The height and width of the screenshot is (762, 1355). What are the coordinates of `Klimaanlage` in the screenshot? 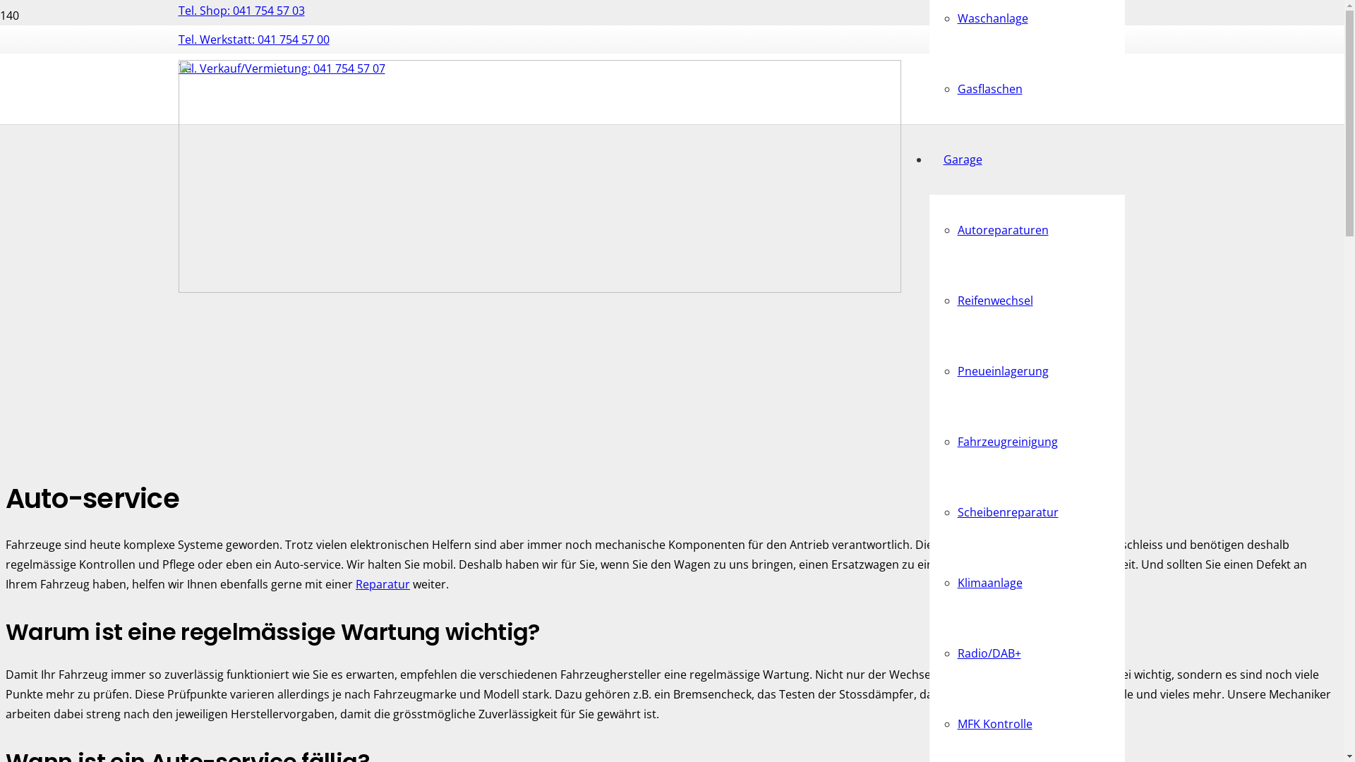 It's located at (989, 583).